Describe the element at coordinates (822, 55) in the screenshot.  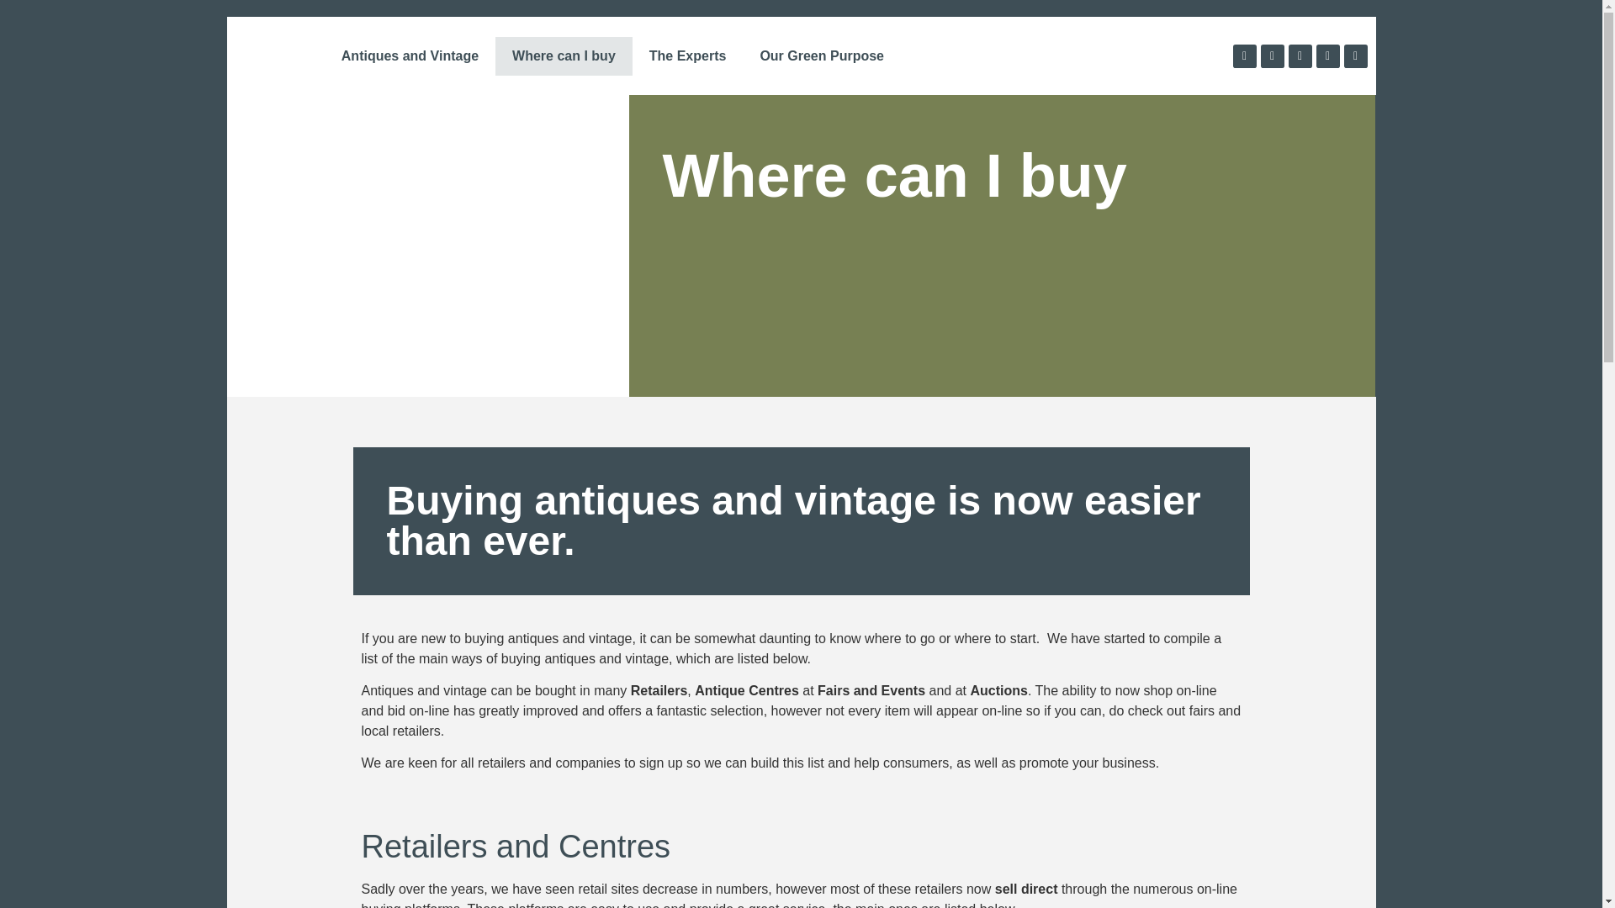
I see `Our Green Purpose` at that location.